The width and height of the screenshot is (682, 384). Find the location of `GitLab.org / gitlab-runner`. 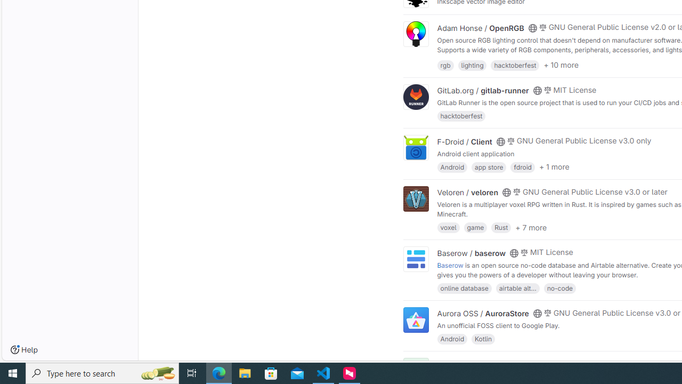

GitLab.org / gitlab-runner is located at coordinates (483, 91).